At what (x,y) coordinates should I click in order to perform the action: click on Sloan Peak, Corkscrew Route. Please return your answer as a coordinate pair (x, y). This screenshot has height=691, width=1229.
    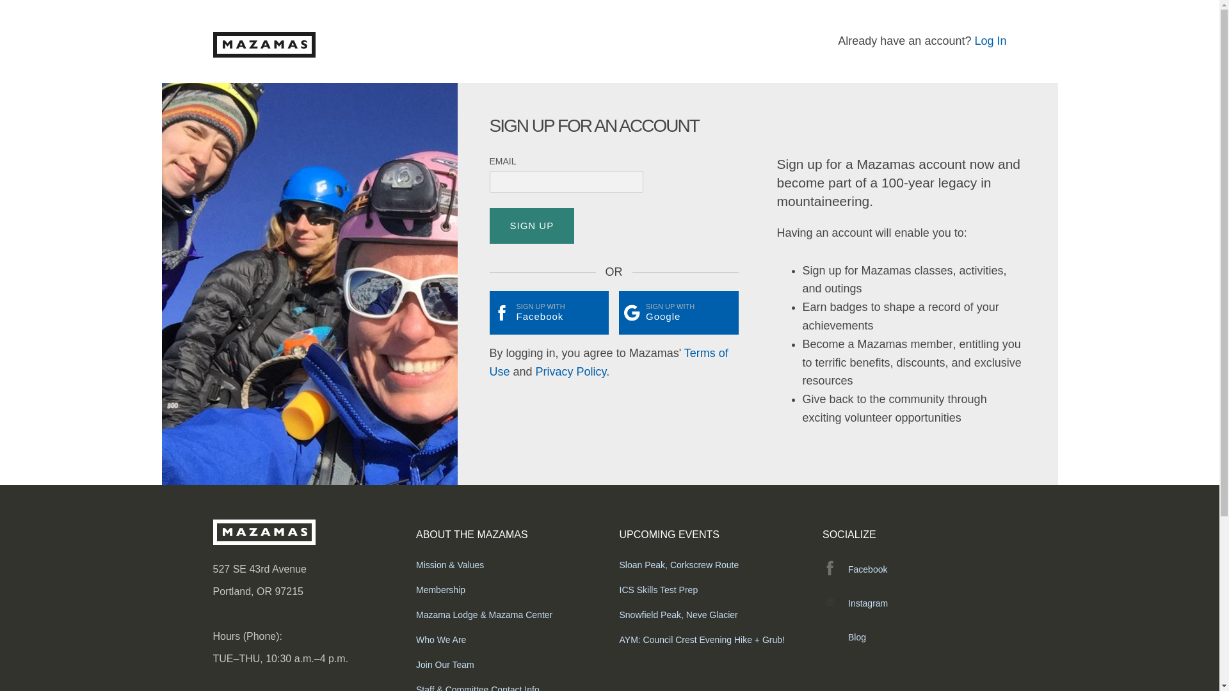
    Looking at the image, I should click on (711, 564).